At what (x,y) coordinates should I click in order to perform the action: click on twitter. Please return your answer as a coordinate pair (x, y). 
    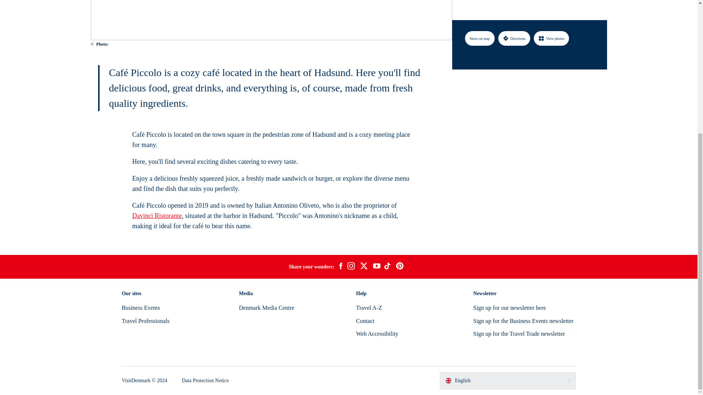
    Looking at the image, I should click on (364, 267).